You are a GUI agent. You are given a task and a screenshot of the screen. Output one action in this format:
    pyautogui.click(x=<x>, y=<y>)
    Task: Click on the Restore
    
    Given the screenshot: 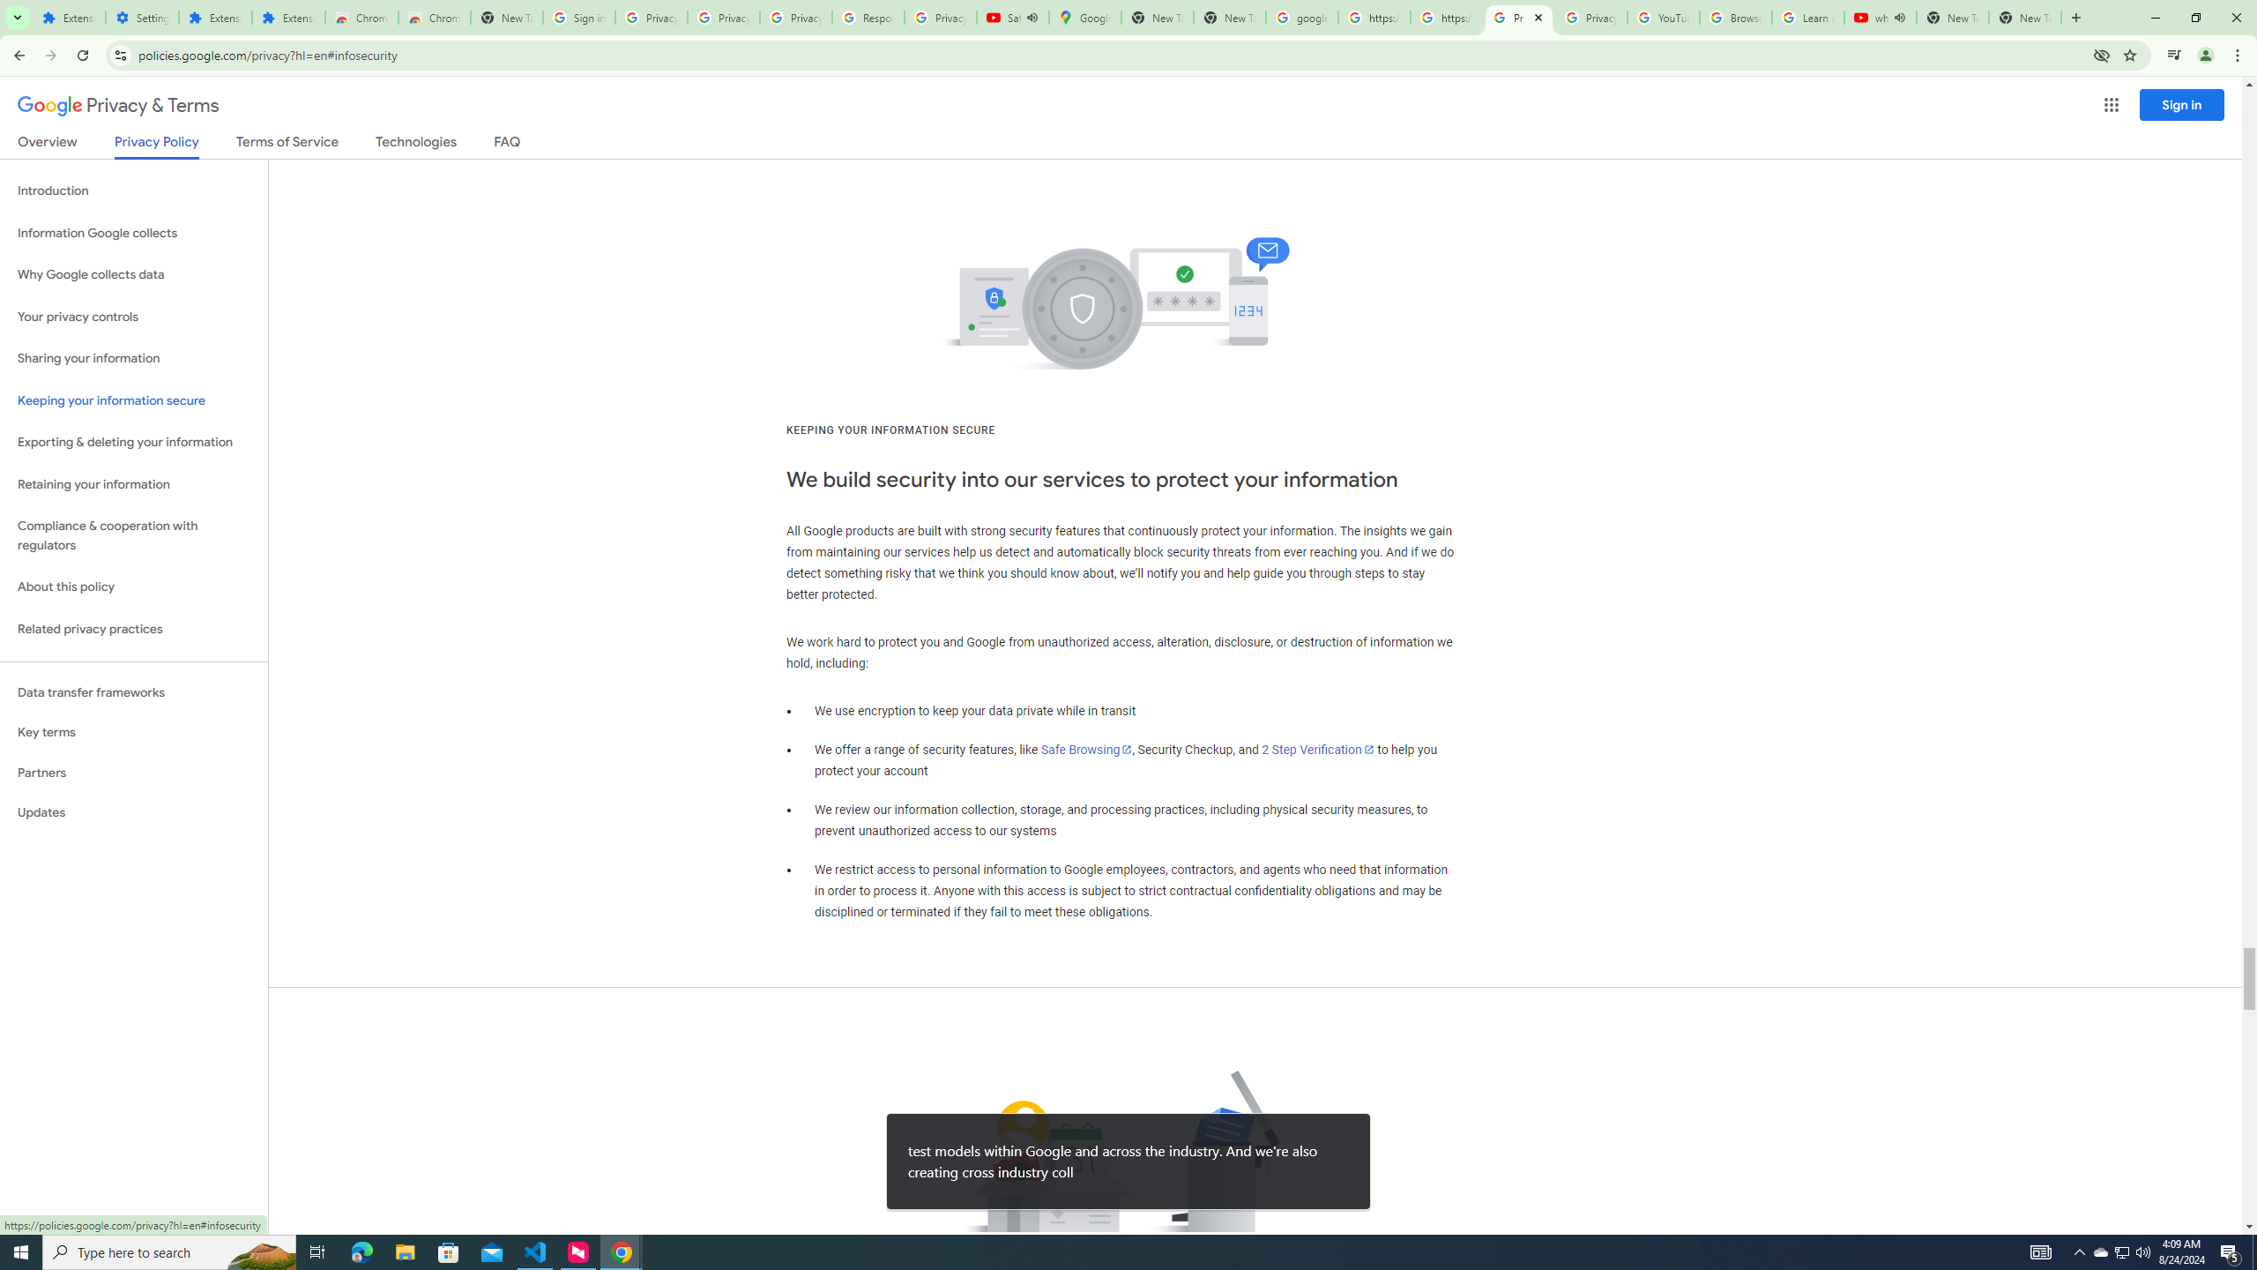 What is the action you would take?
    pyautogui.click(x=2195, y=18)
    